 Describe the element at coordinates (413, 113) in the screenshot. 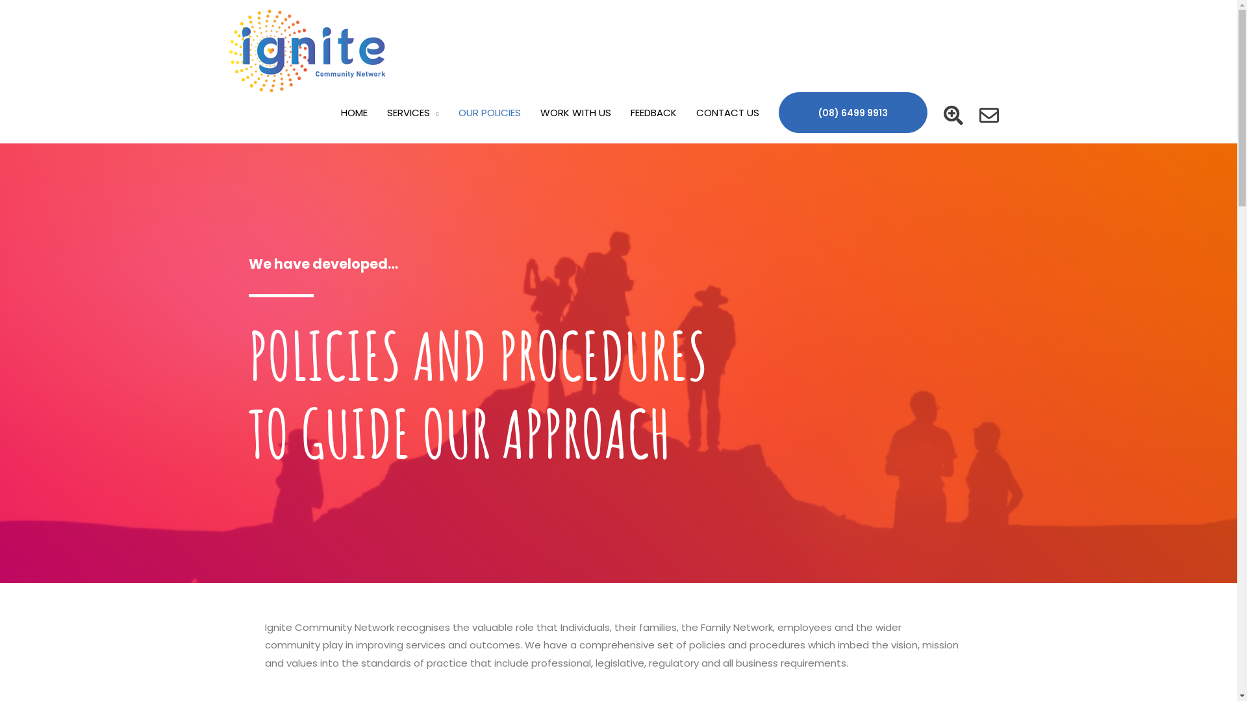

I see `SERVICES` at that location.